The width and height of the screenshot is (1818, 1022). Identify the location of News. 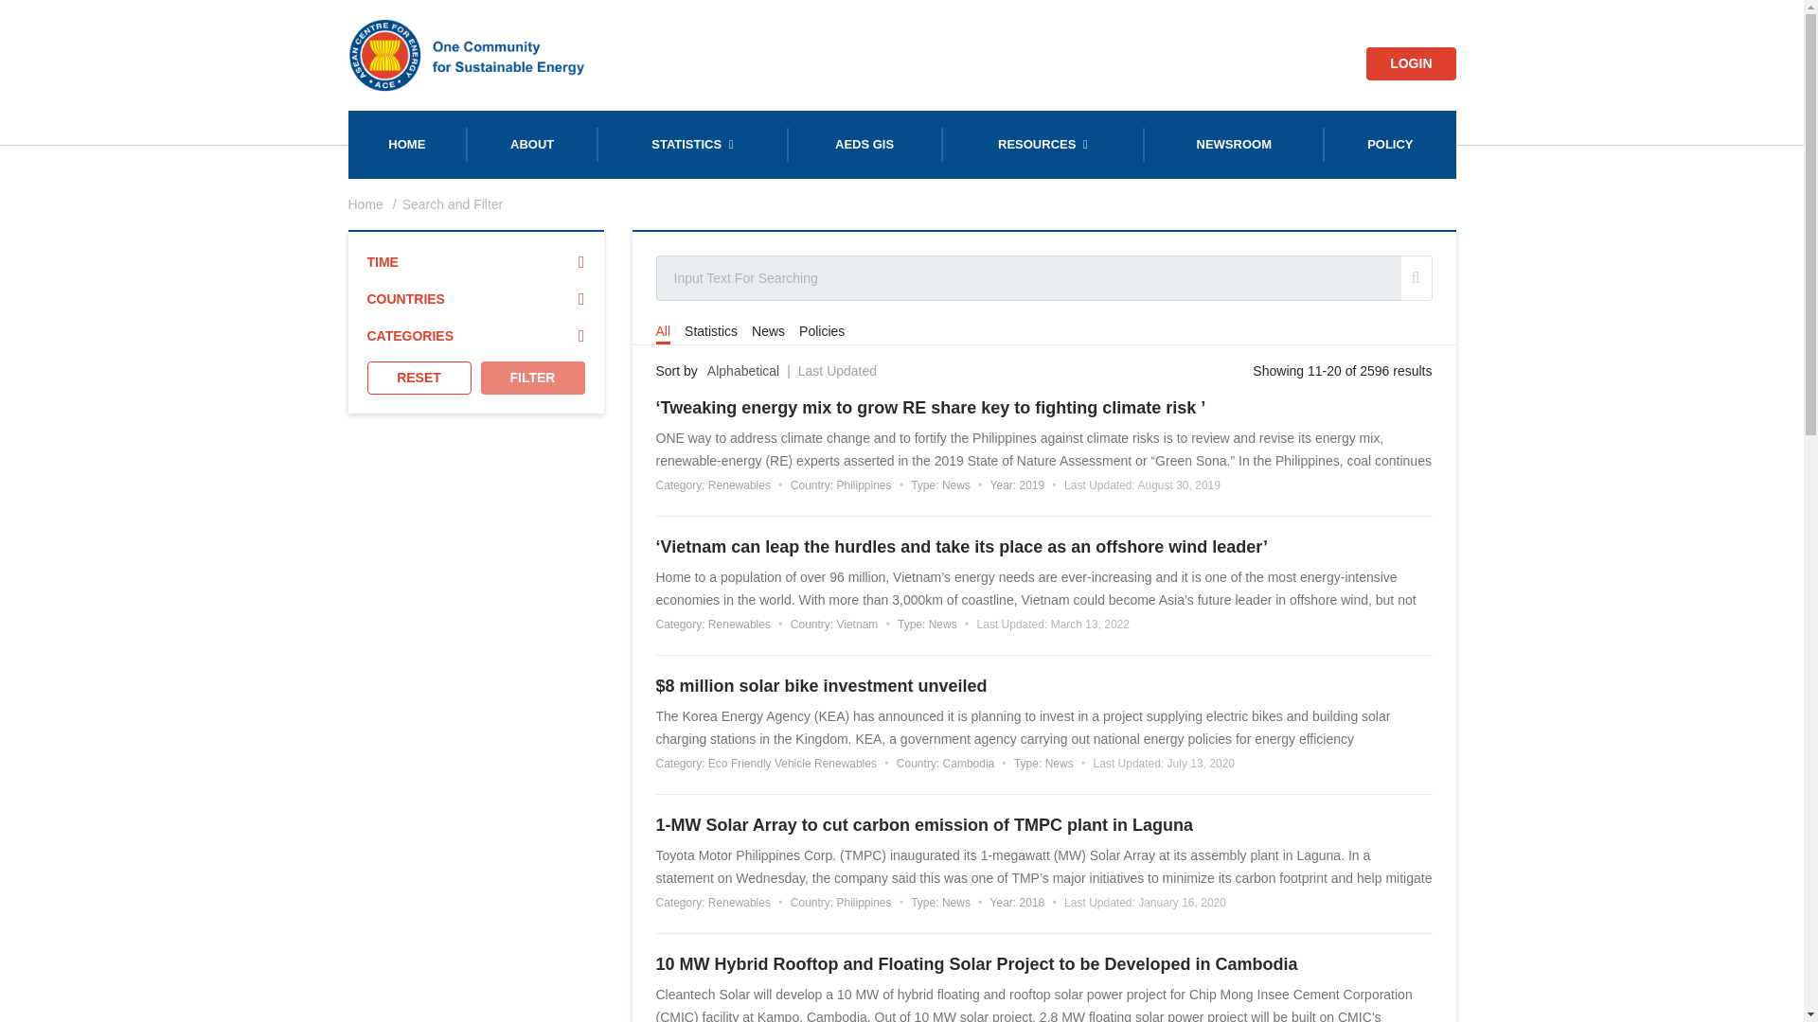
(769, 331).